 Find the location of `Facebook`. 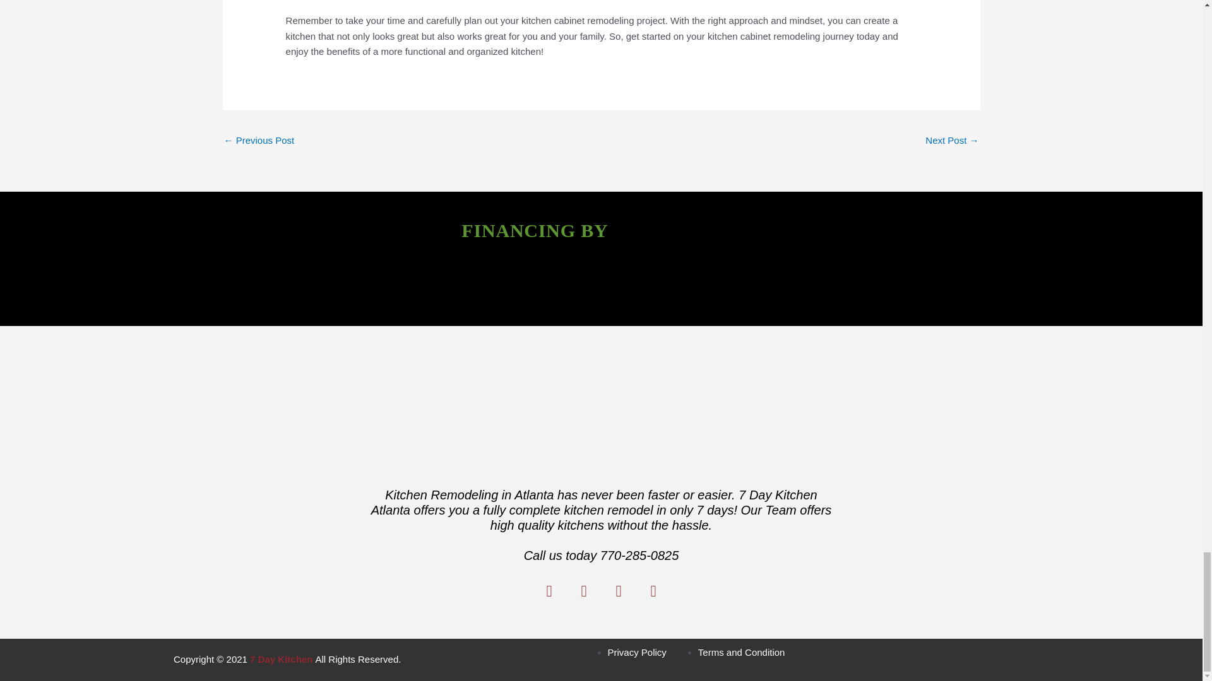

Facebook is located at coordinates (549, 591).